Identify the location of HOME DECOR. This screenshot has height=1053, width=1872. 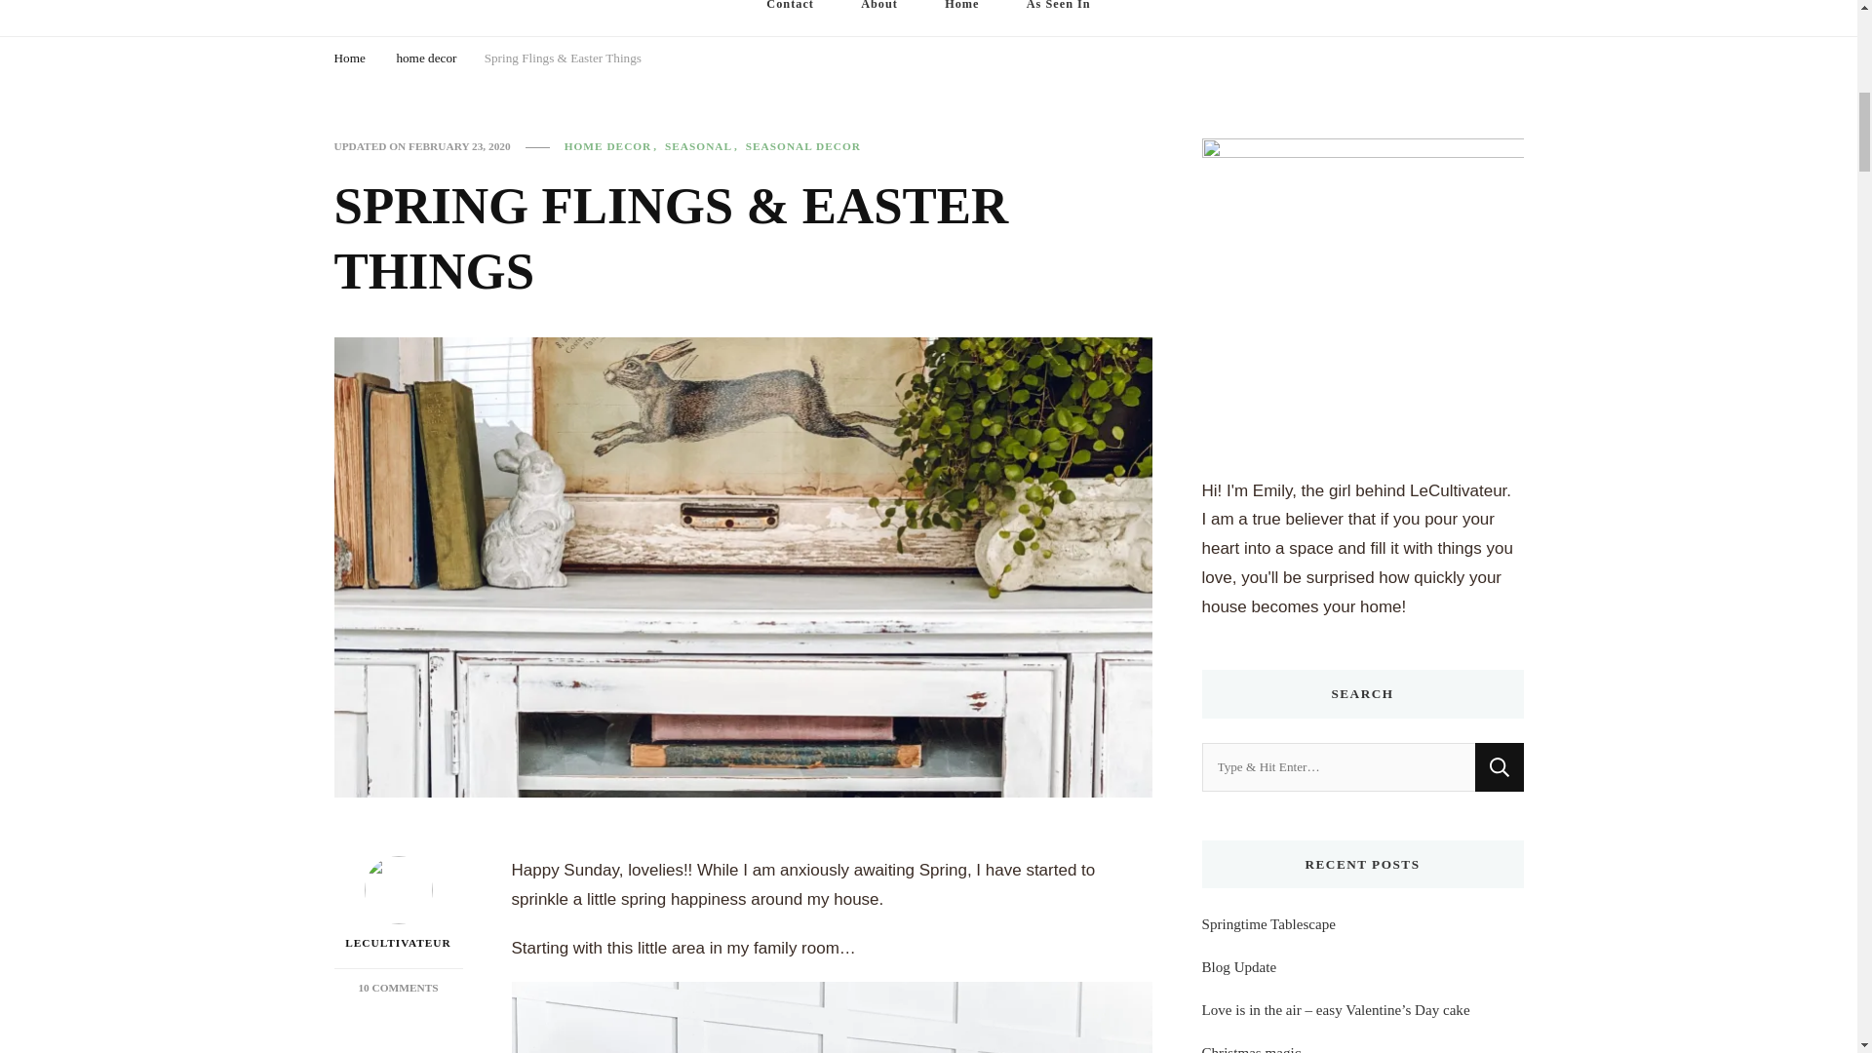
(613, 146).